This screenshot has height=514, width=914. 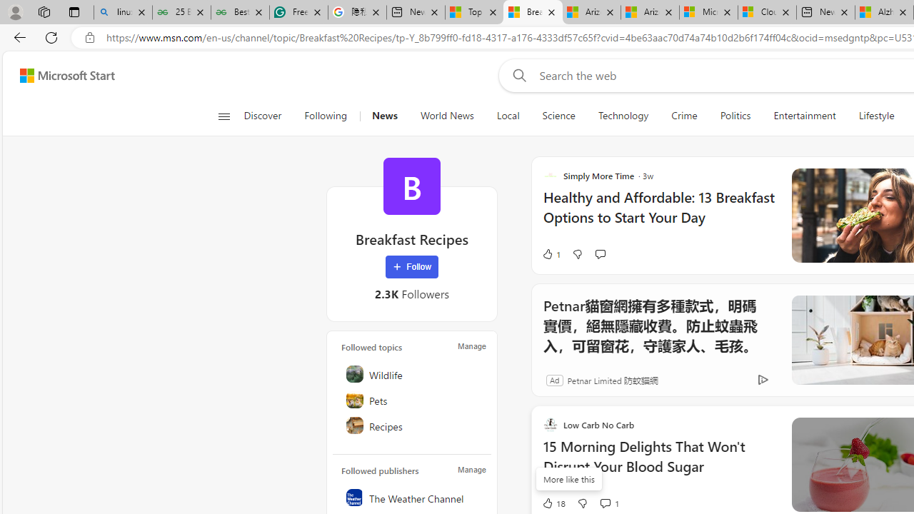 I want to click on Technology, so click(x=623, y=116).